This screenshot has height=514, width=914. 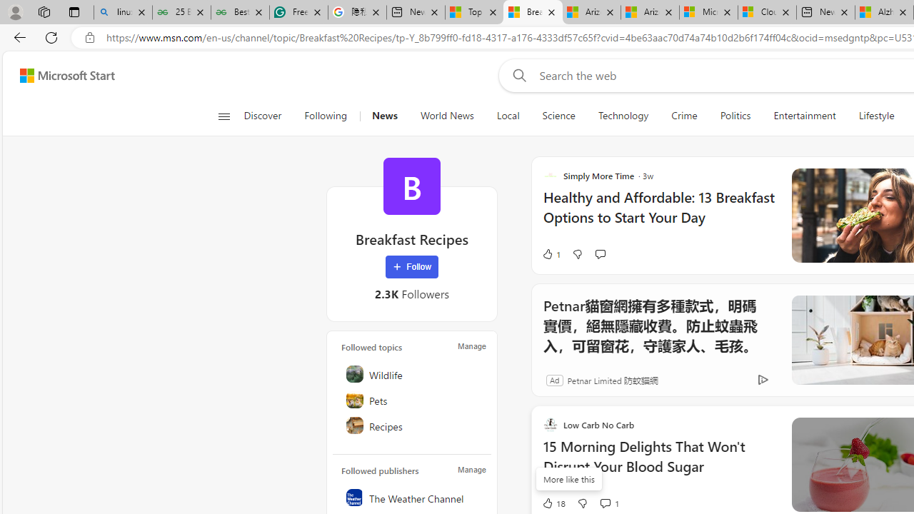 I want to click on Technology, so click(x=623, y=116).